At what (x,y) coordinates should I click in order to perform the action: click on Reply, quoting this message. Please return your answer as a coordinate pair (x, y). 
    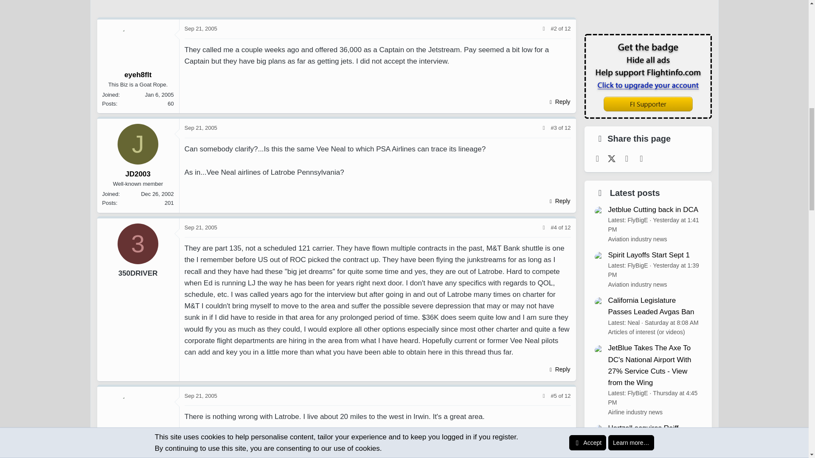
    Looking at the image, I should click on (559, 101).